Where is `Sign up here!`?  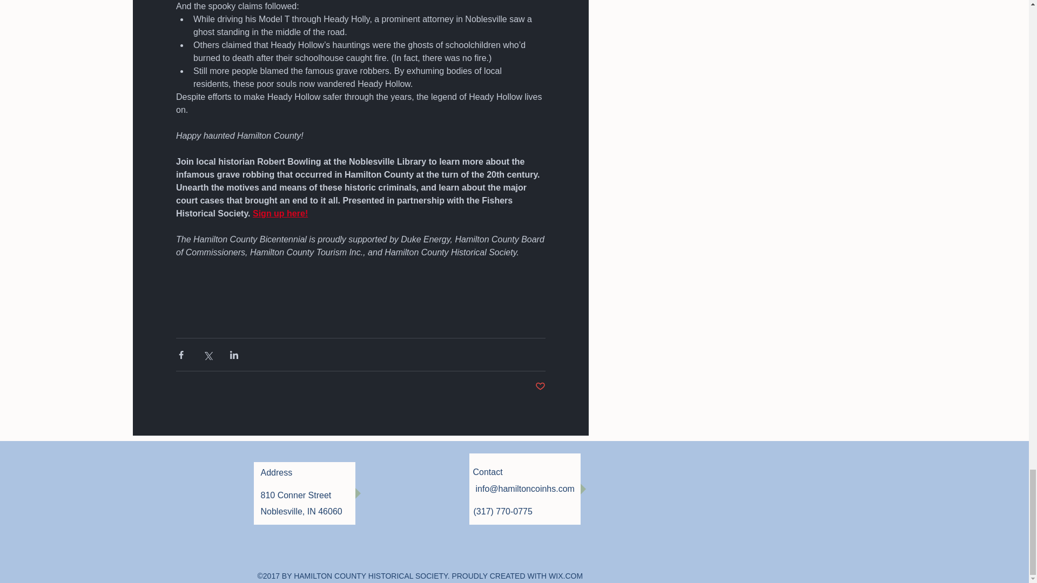
Sign up here! is located at coordinates (279, 213).